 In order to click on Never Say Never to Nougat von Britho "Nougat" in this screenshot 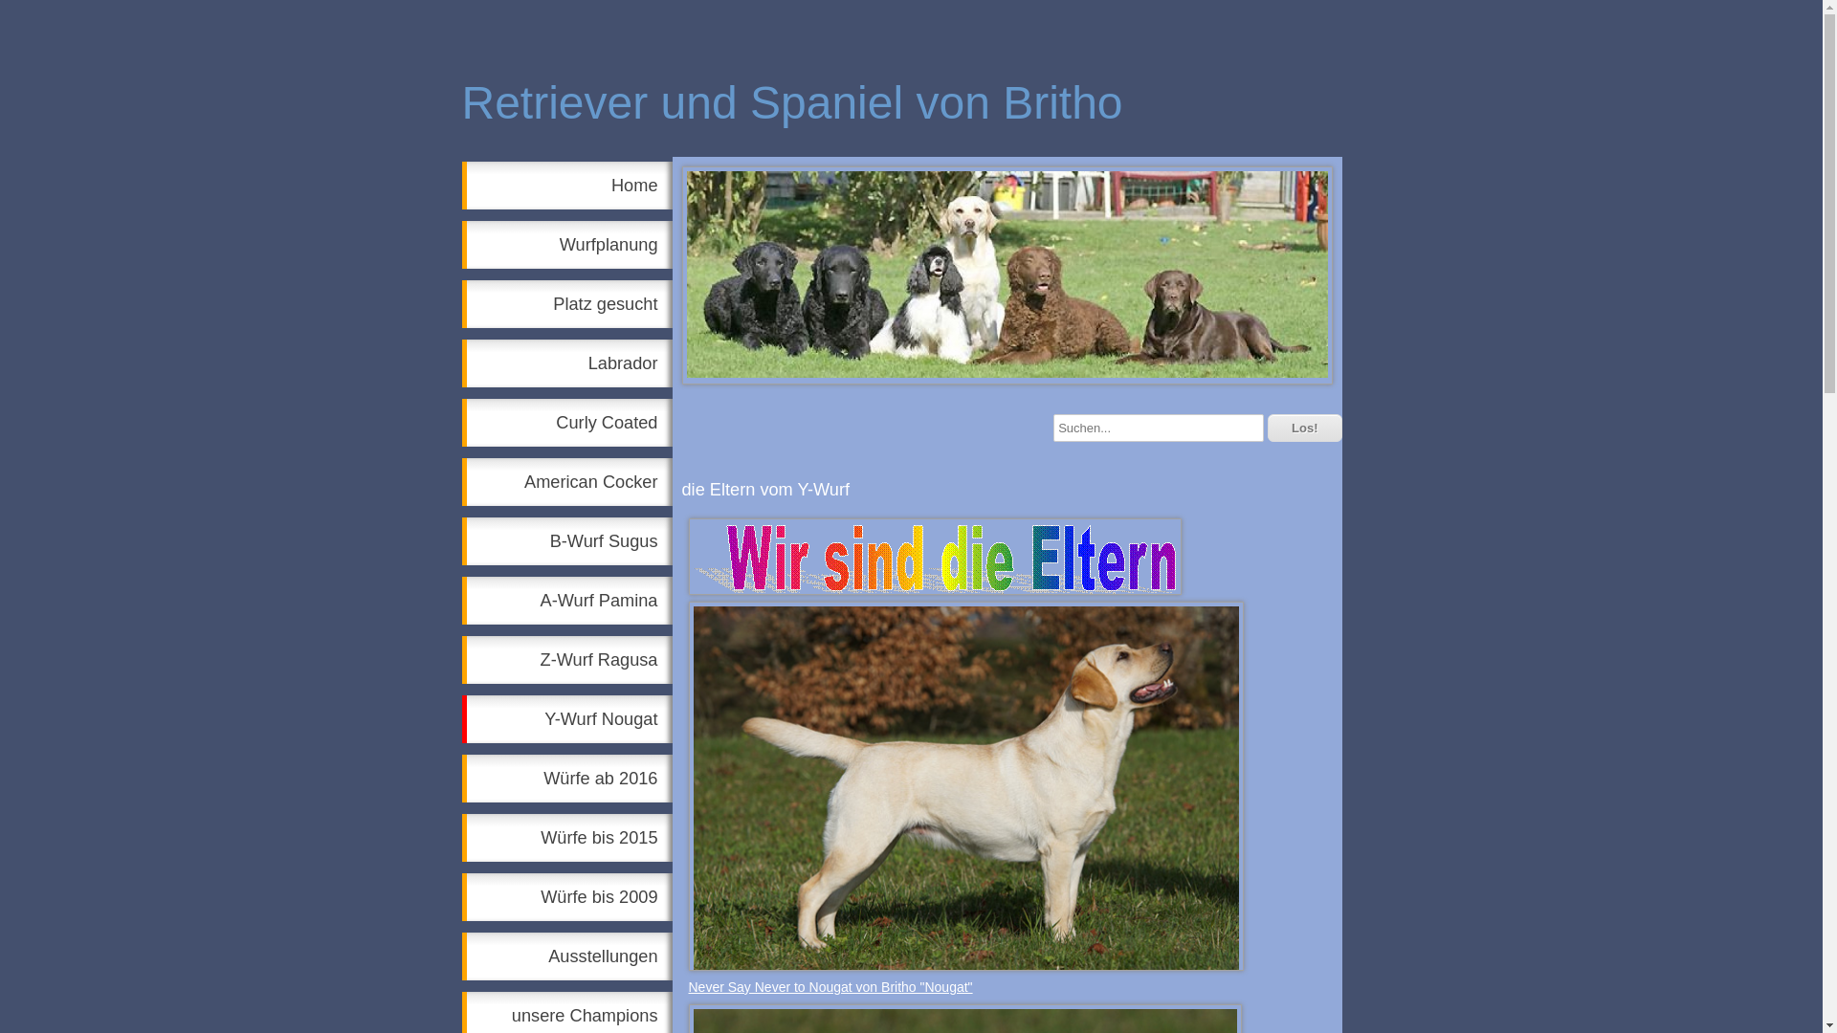, I will do `click(830, 987)`.